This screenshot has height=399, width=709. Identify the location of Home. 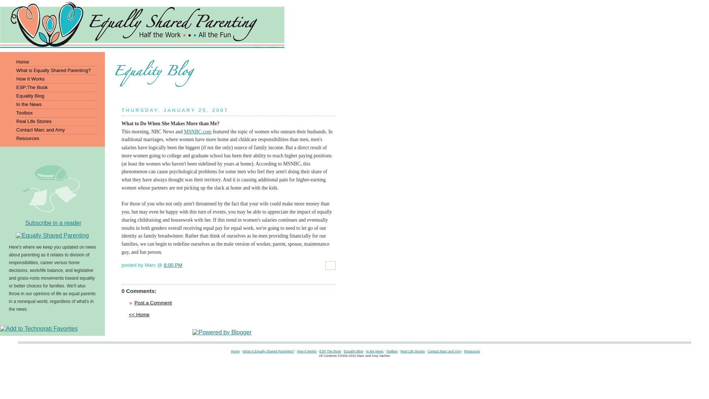
(51, 61).